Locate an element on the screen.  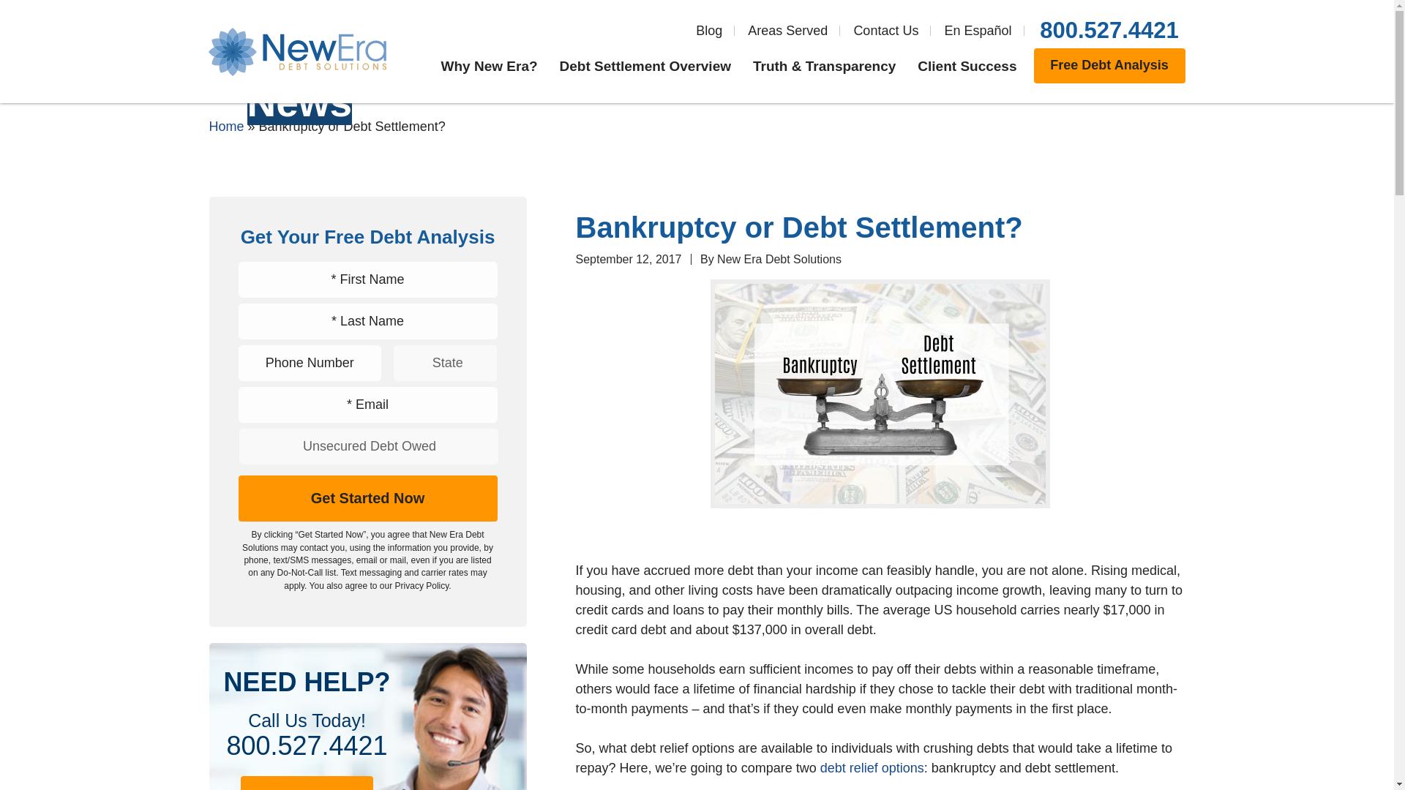
New Era Debt Solutions is located at coordinates (779, 259).